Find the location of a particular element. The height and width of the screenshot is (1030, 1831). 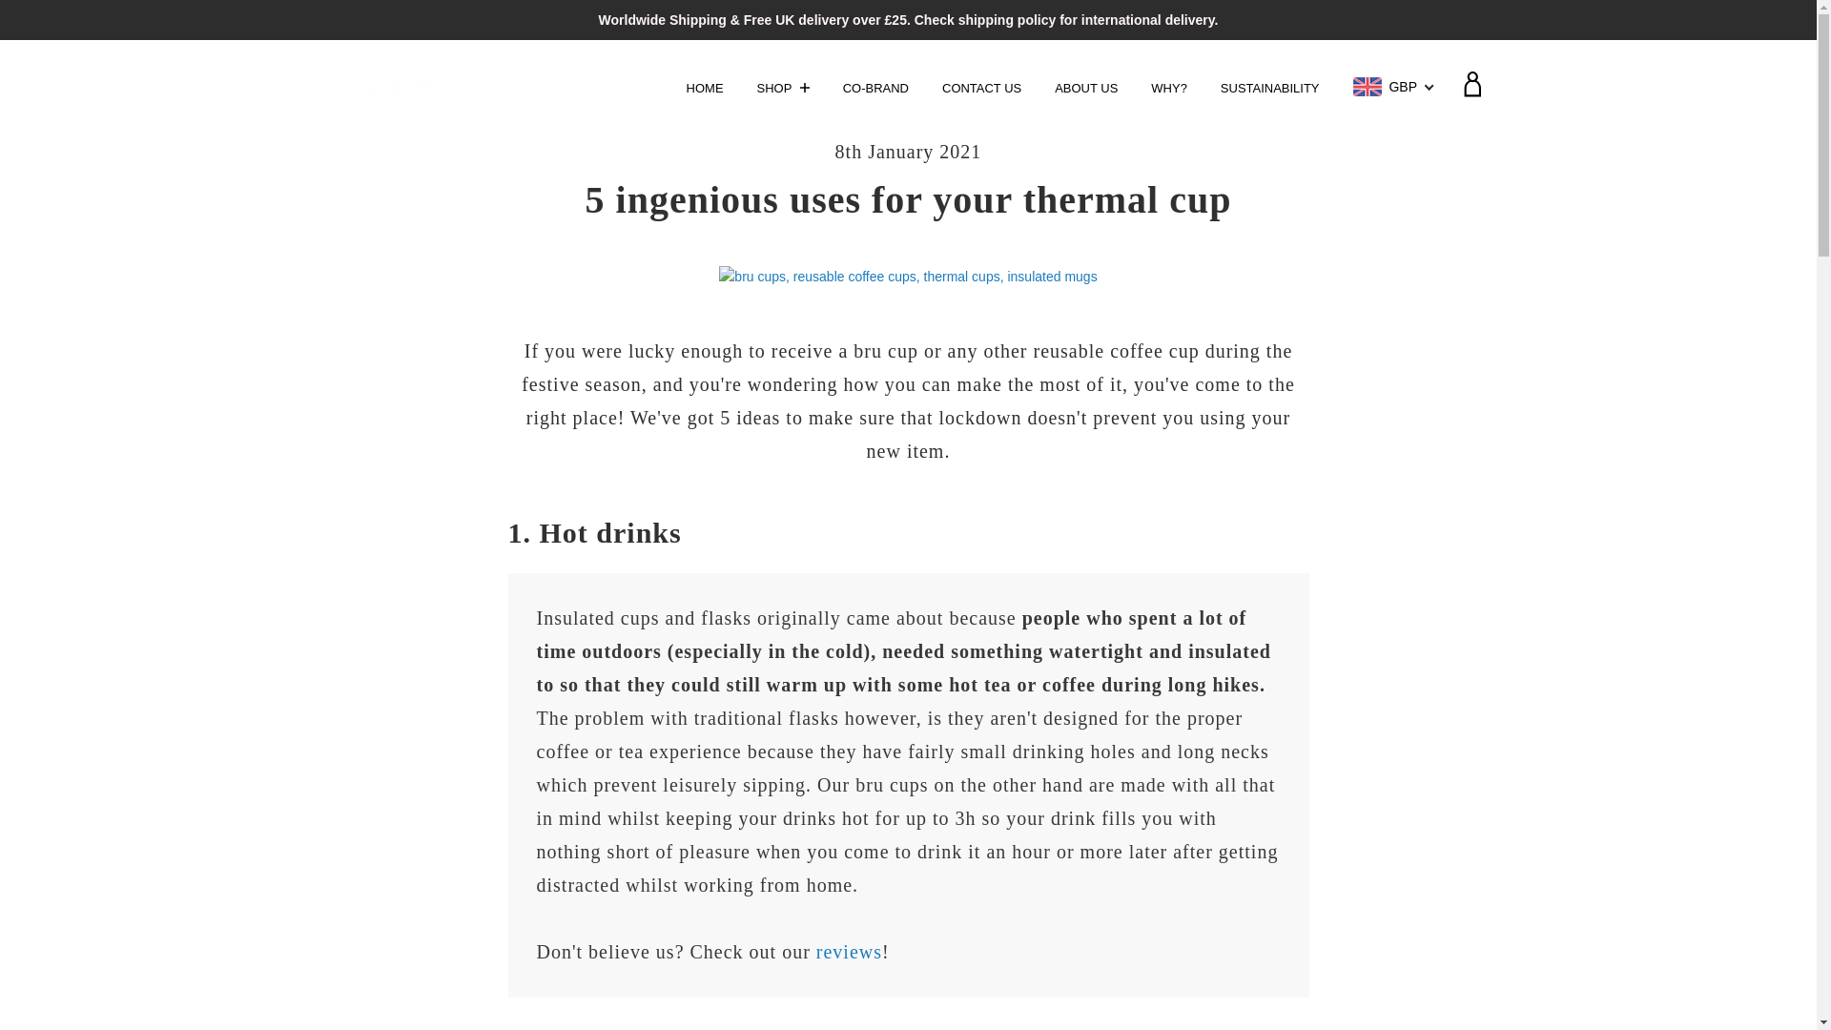

bru cups, reusable coffee cups is located at coordinates (908, 276).